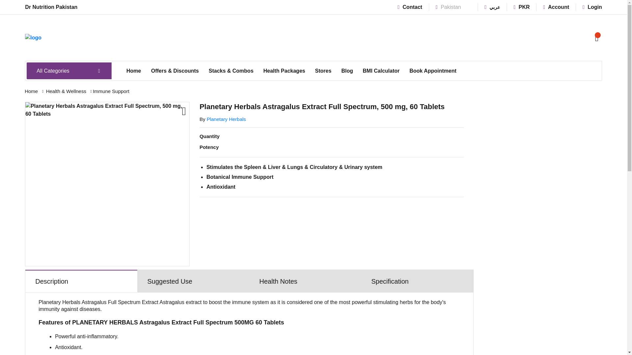 The image size is (632, 355). What do you see at coordinates (409, 7) in the screenshot?
I see `Contact` at bounding box center [409, 7].